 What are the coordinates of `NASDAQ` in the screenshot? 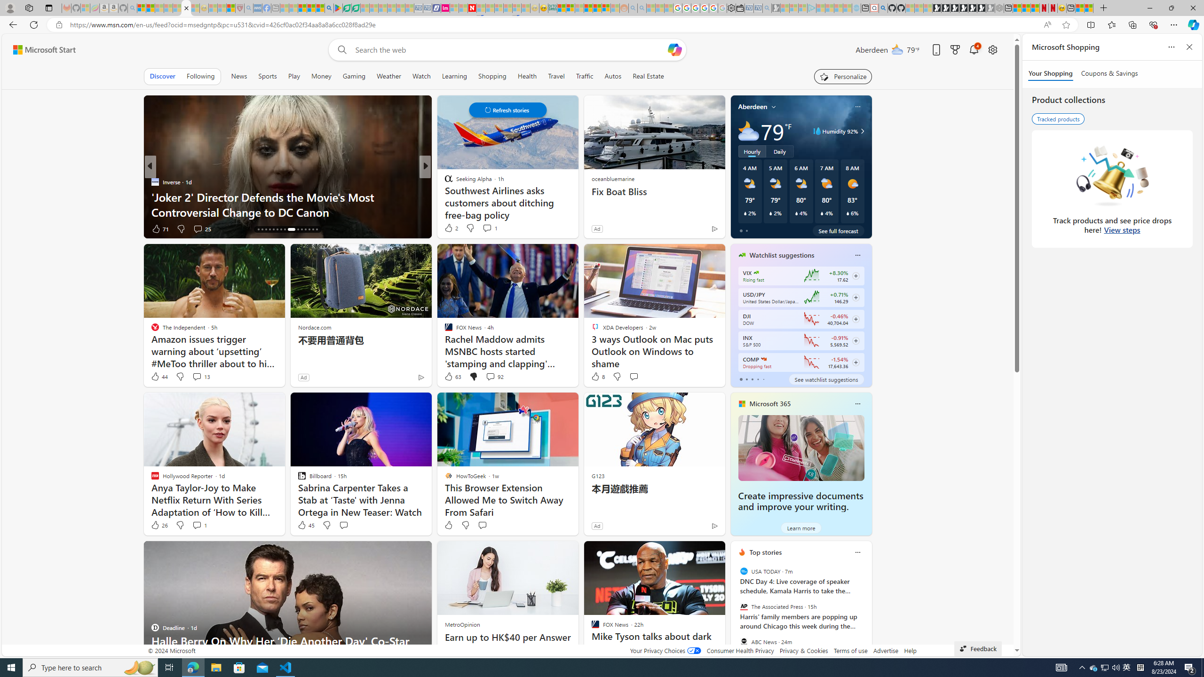 It's located at (764, 359).